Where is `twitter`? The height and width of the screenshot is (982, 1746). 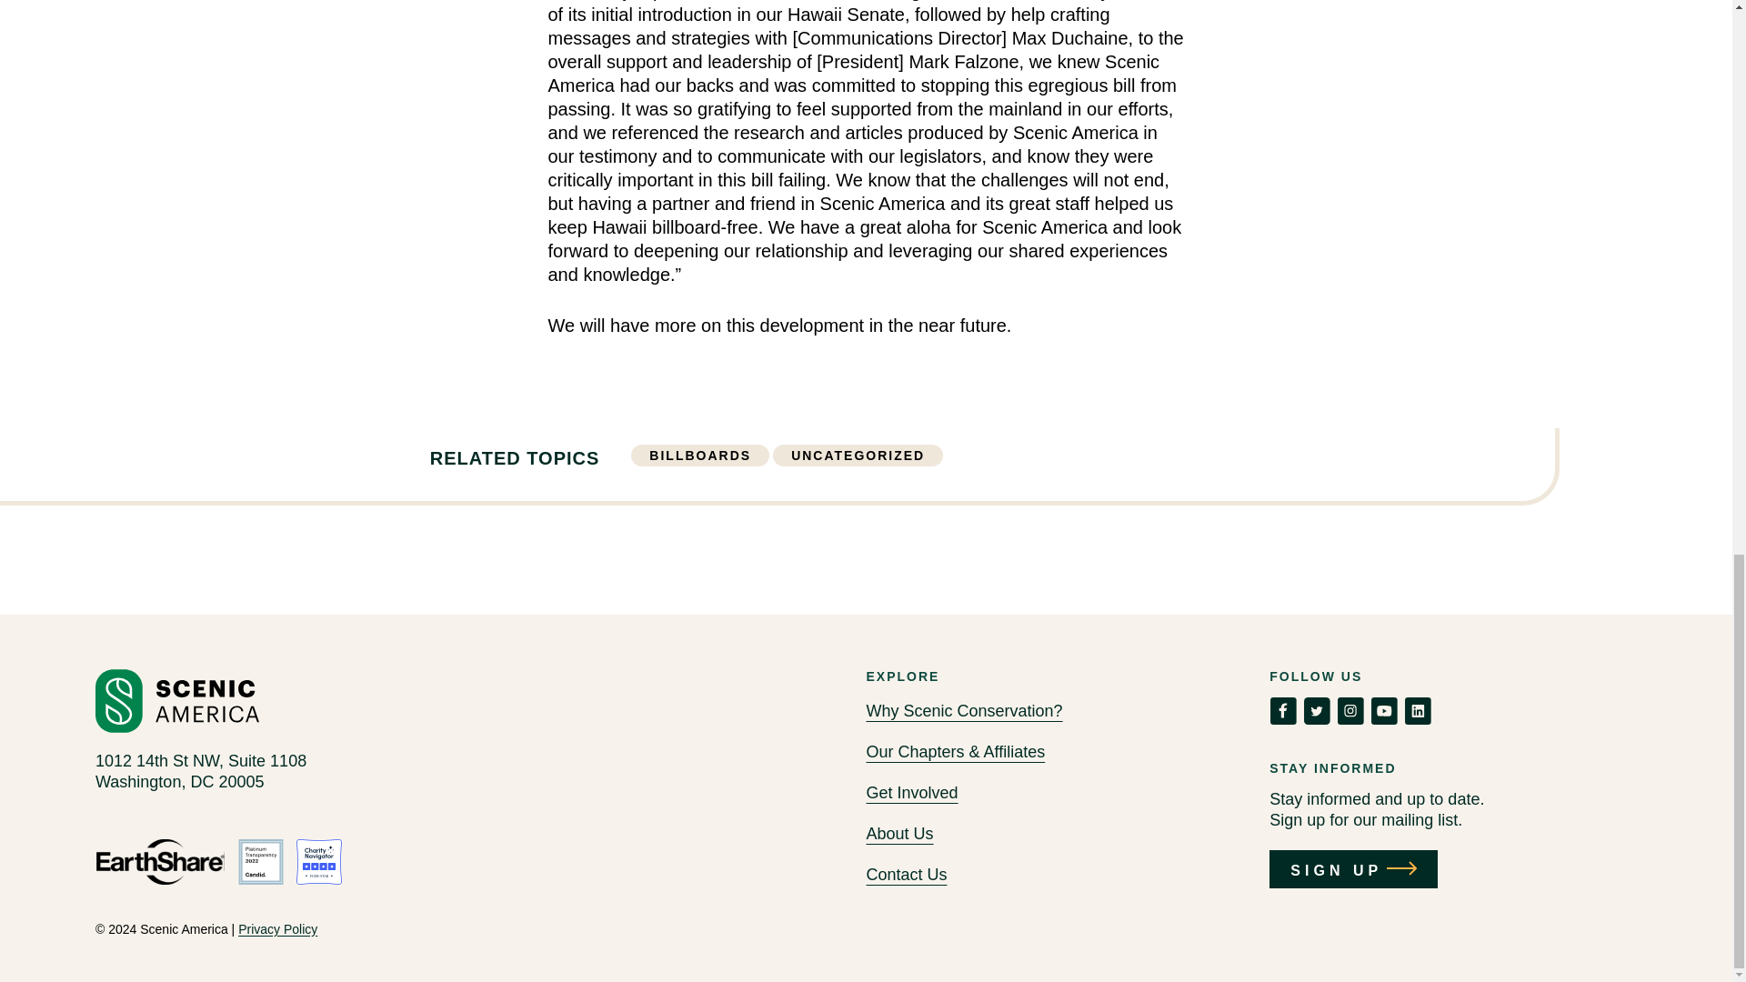
twitter is located at coordinates (1317, 711).